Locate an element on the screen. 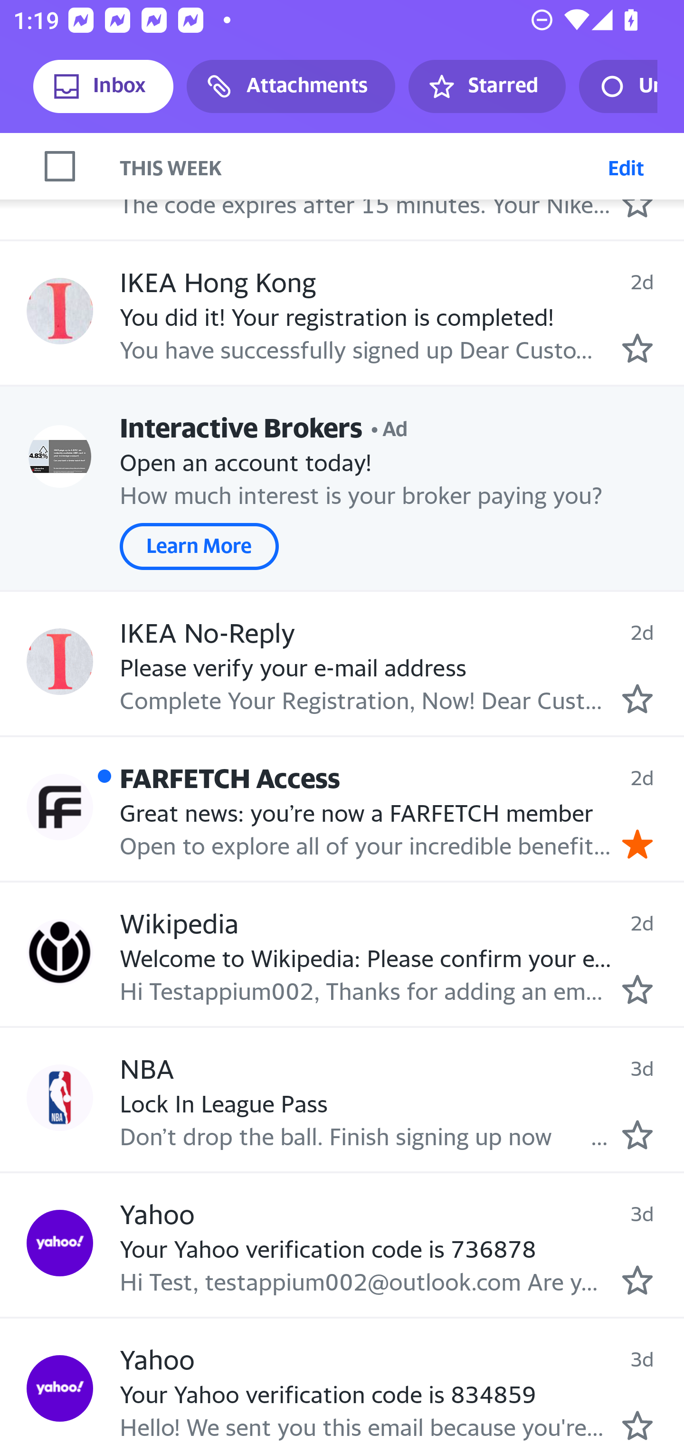 The height and width of the screenshot is (1444, 684). Profile
IKEA Hong Kong is located at coordinates (60, 310).